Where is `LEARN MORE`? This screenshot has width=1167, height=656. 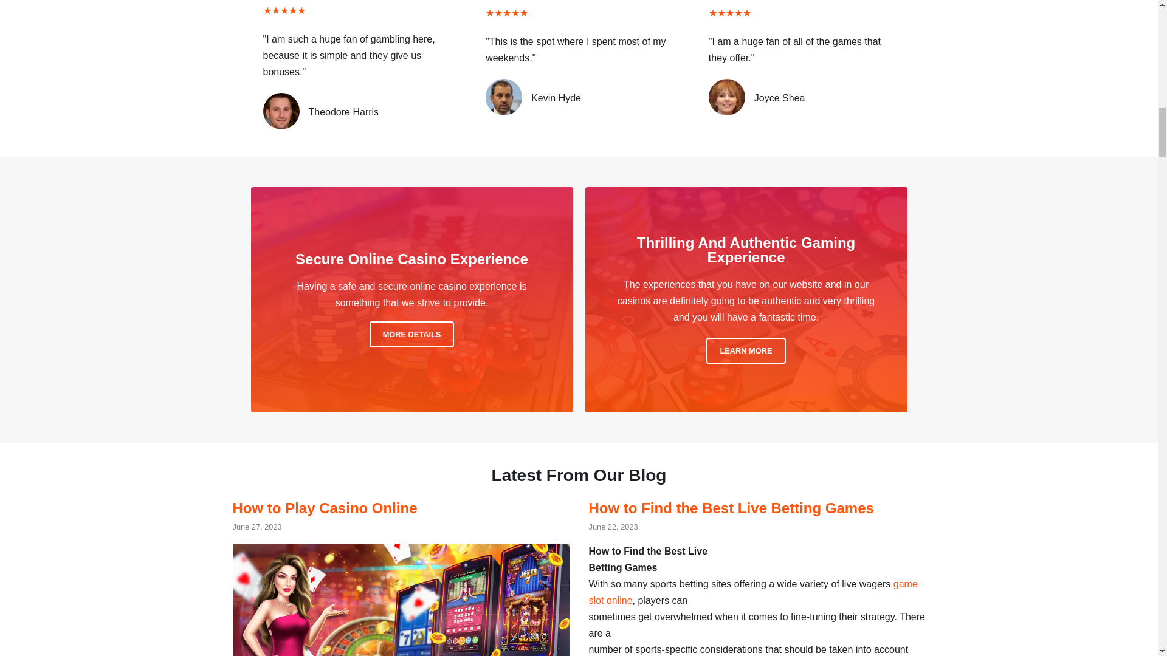
LEARN MORE is located at coordinates (745, 351).